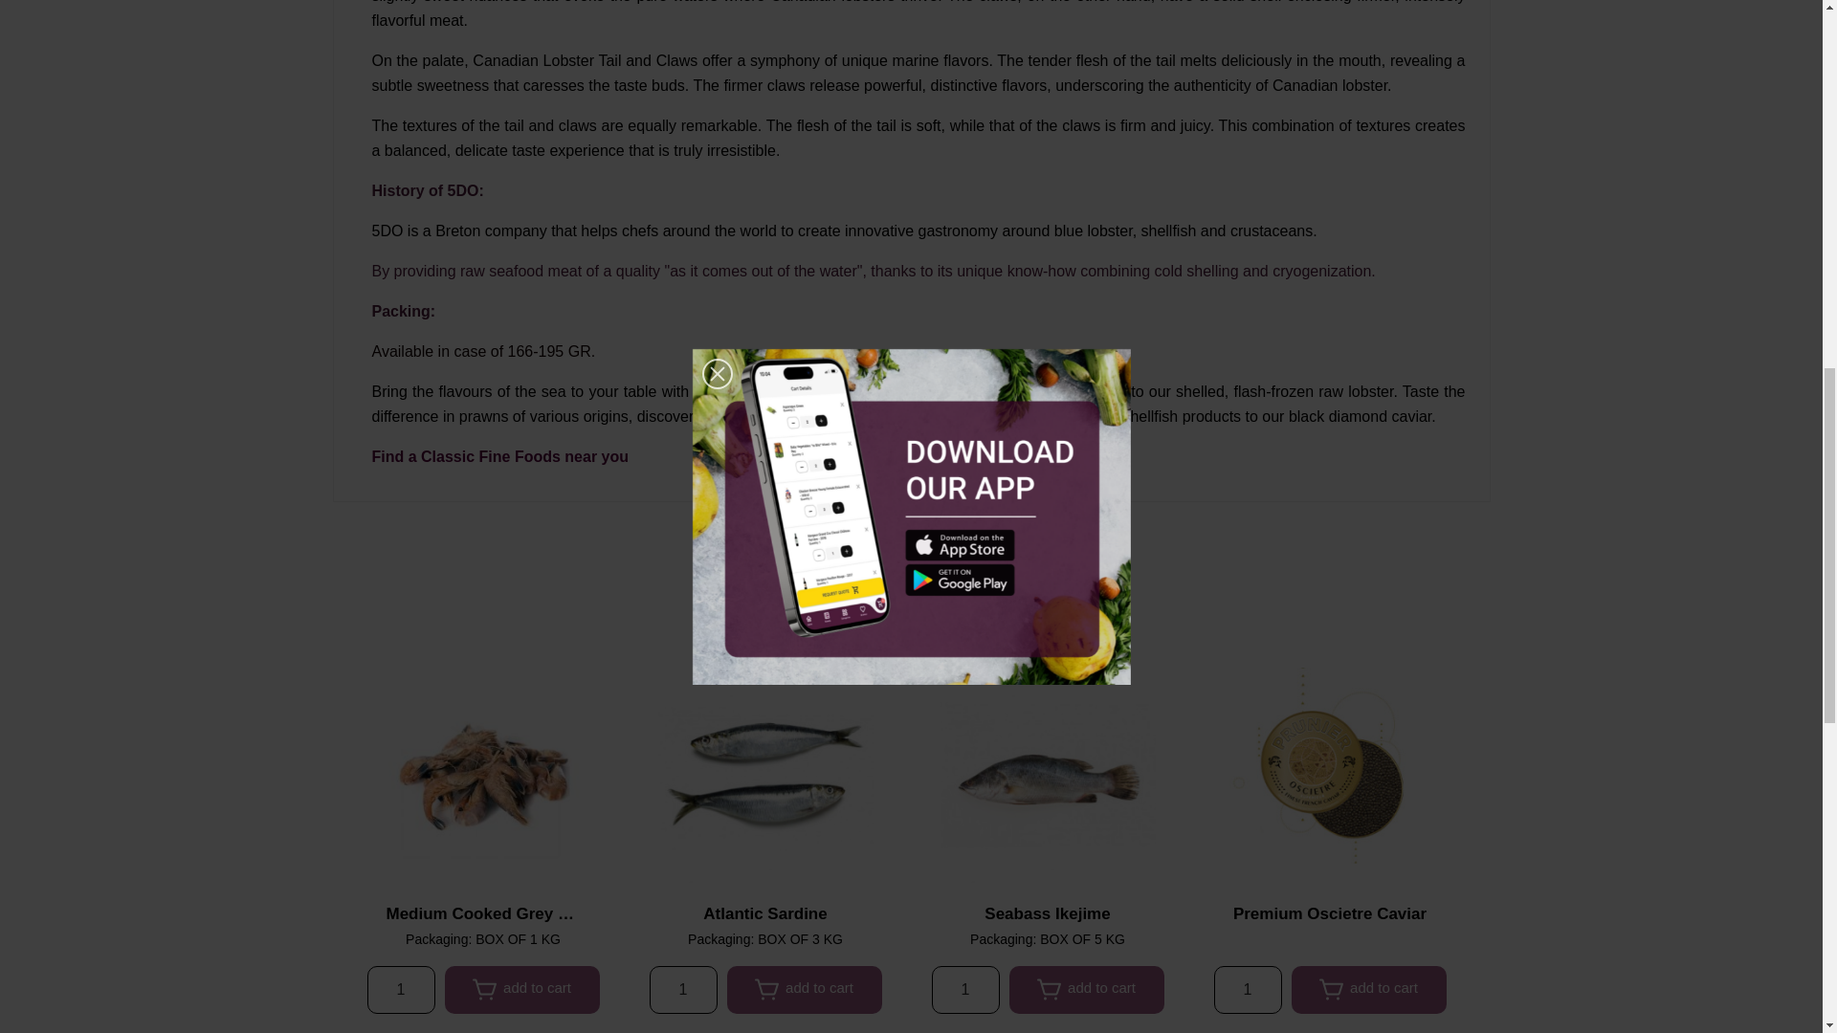 This screenshot has height=1033, width=1837. What do you see at coordinates (402, 989) in the screenshot?
I see `1` at bounding box center [402, 989].